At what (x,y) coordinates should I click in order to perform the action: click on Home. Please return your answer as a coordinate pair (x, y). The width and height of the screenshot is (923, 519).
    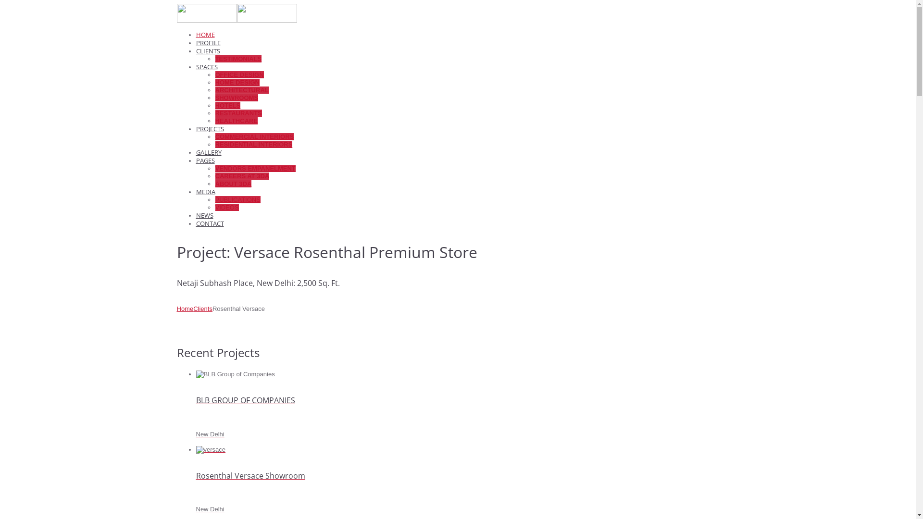
    Looking at the image, I should click on (186, 309).